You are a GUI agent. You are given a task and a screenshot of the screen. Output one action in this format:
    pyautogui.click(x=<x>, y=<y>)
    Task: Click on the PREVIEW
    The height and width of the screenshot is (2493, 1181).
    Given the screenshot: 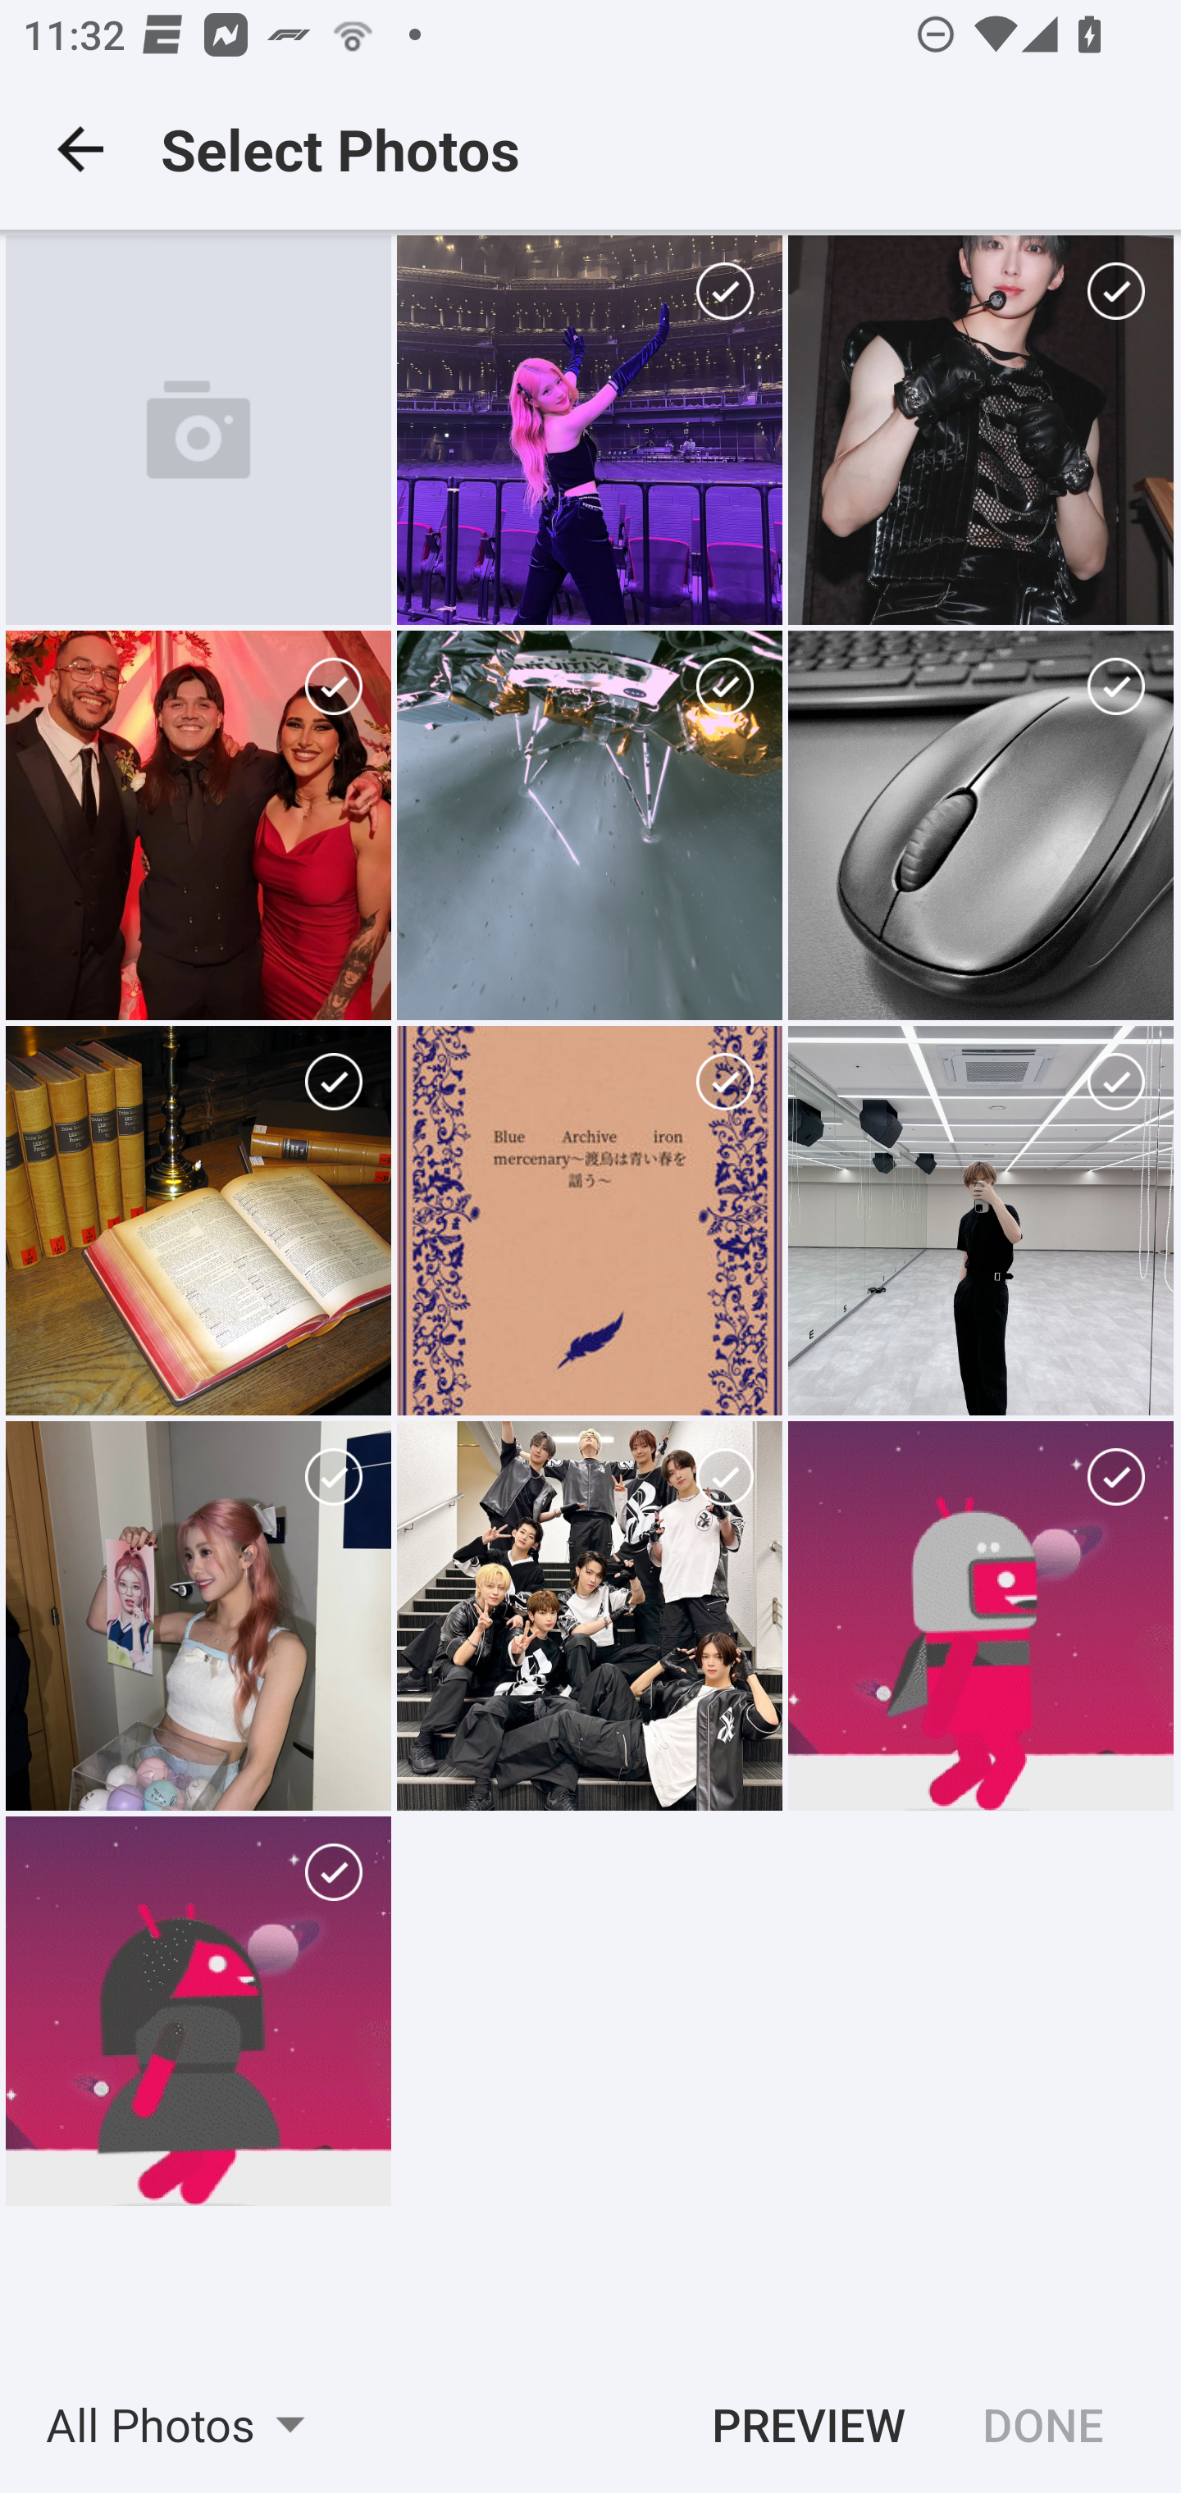 What is the action you would take?
    pyautogui.click(x=797, y=2424)
    